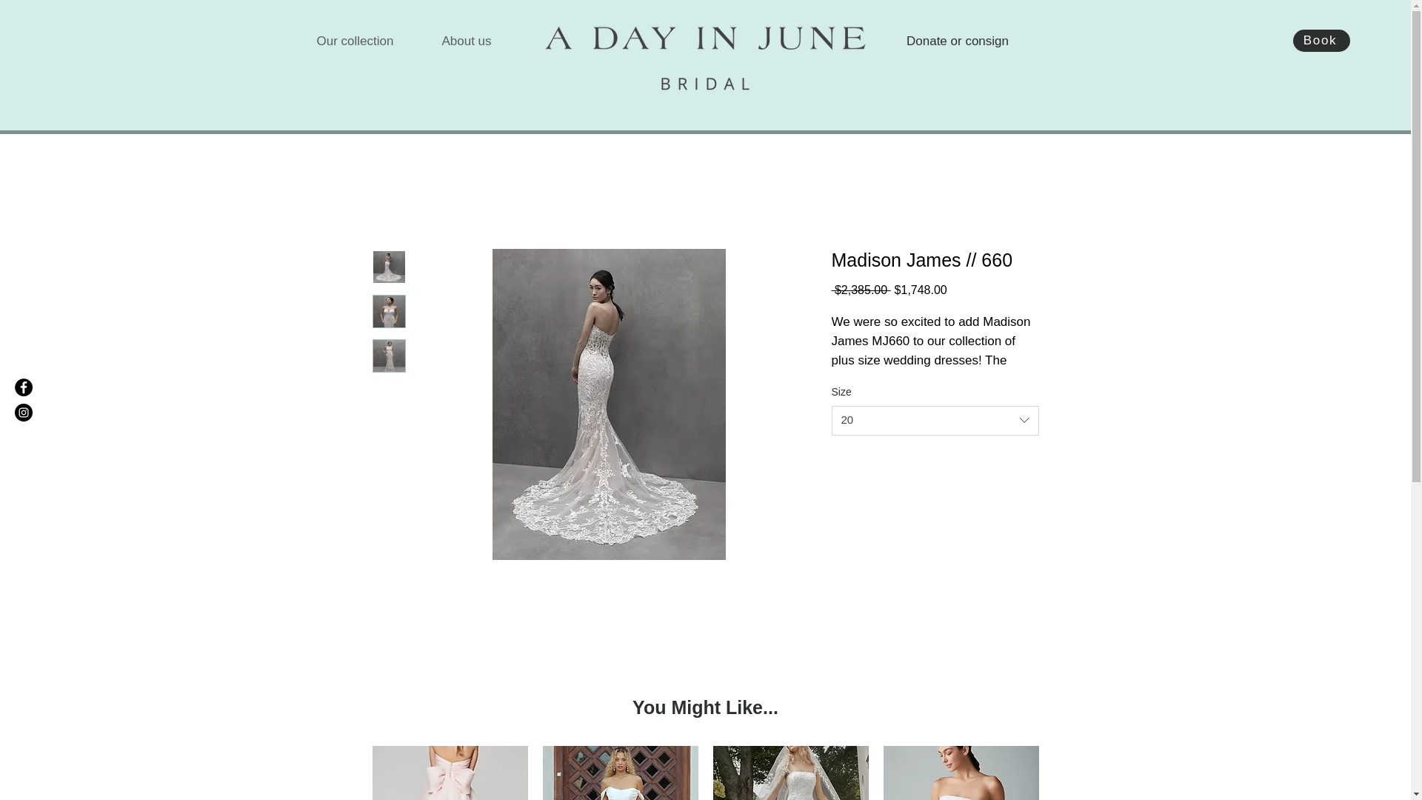  What do you see at coordinates (934, 420) in the screenshot?
I see `20` at bounding box center [934, 420].